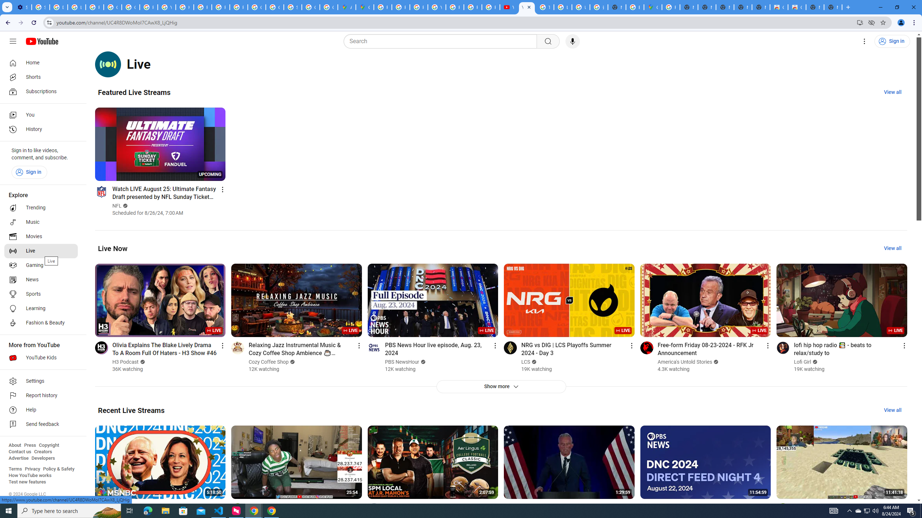 This screenshot has height=518, width=922. I want to click on Cozy Coffee Shop, so click(269, 362).